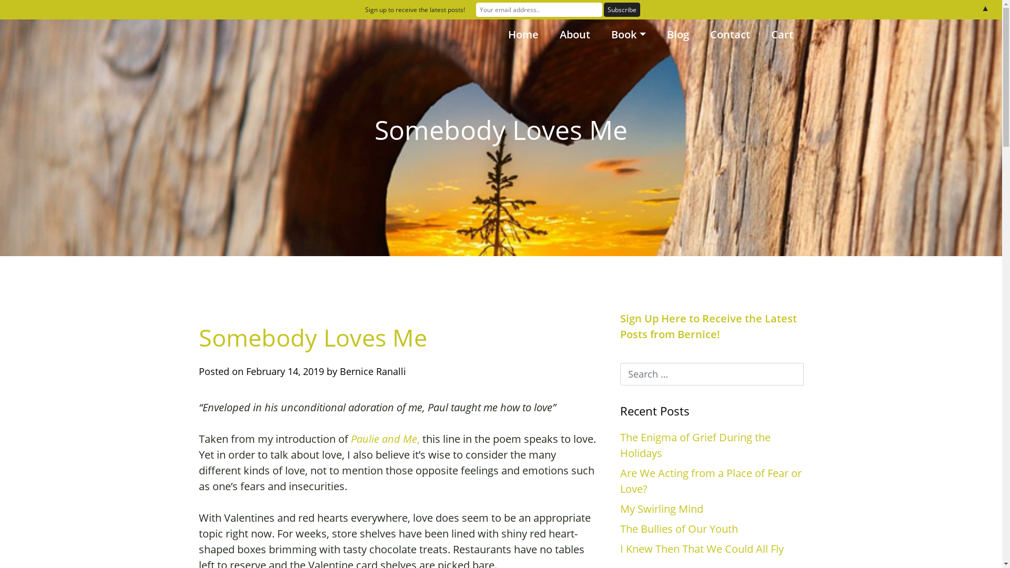 This screenshot has height=568, width=1010. I want to click on Subscribe, so click(622, 9).